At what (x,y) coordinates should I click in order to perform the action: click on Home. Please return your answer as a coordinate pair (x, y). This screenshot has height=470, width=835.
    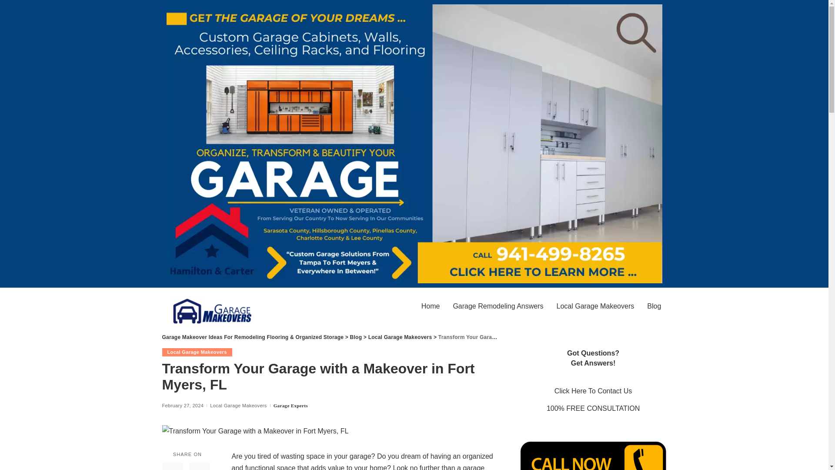
    Looking at the image, I should click on (431, 306).